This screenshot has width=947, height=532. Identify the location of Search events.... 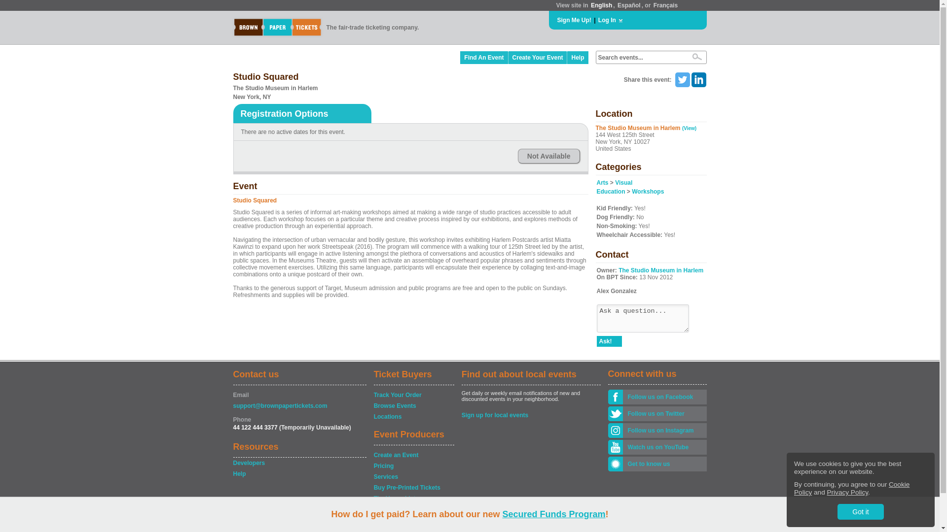
(640, 58).